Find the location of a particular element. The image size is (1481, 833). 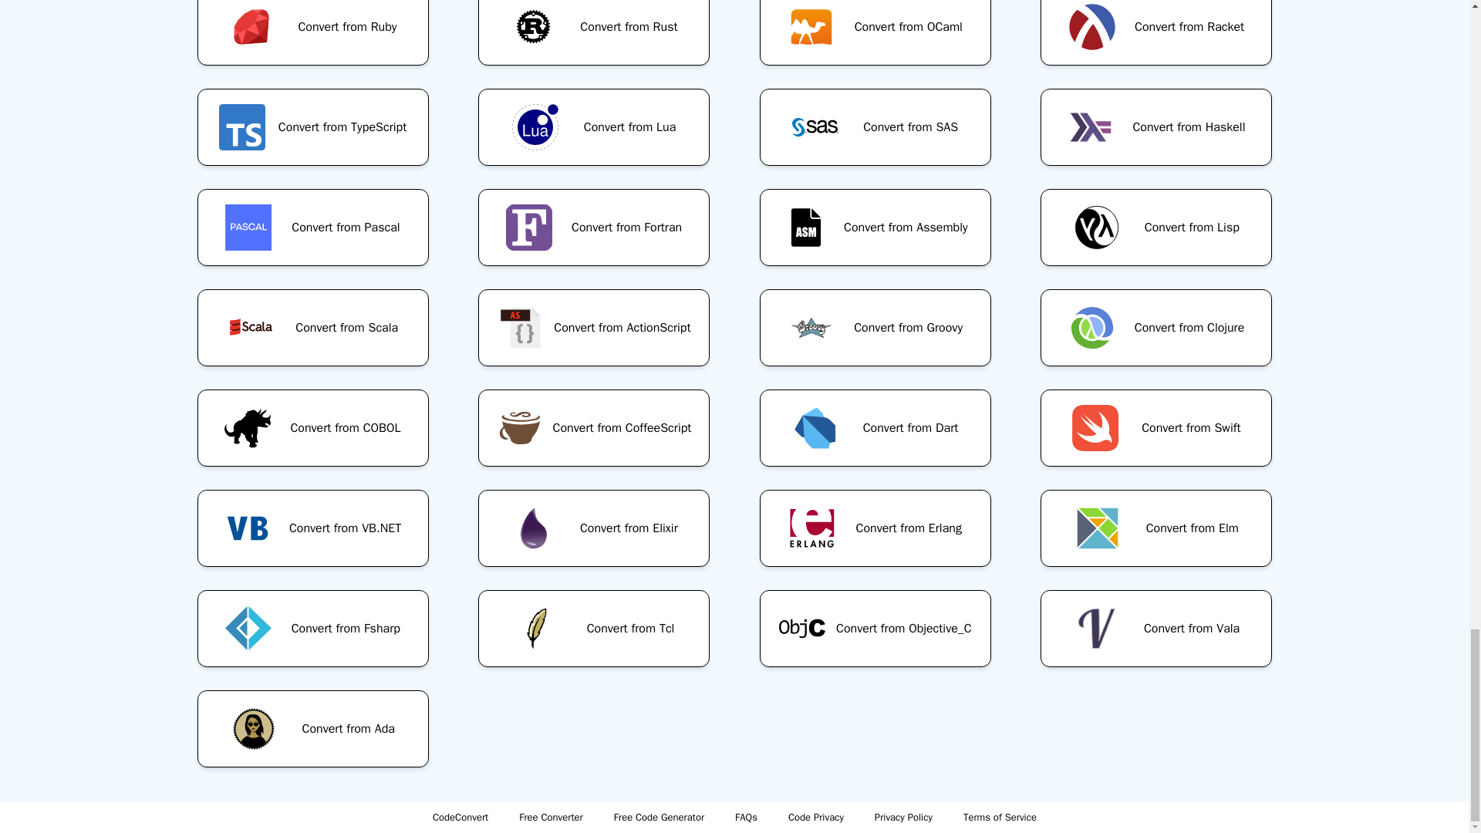

Convert from SAS is located at coordinates (875, 127).